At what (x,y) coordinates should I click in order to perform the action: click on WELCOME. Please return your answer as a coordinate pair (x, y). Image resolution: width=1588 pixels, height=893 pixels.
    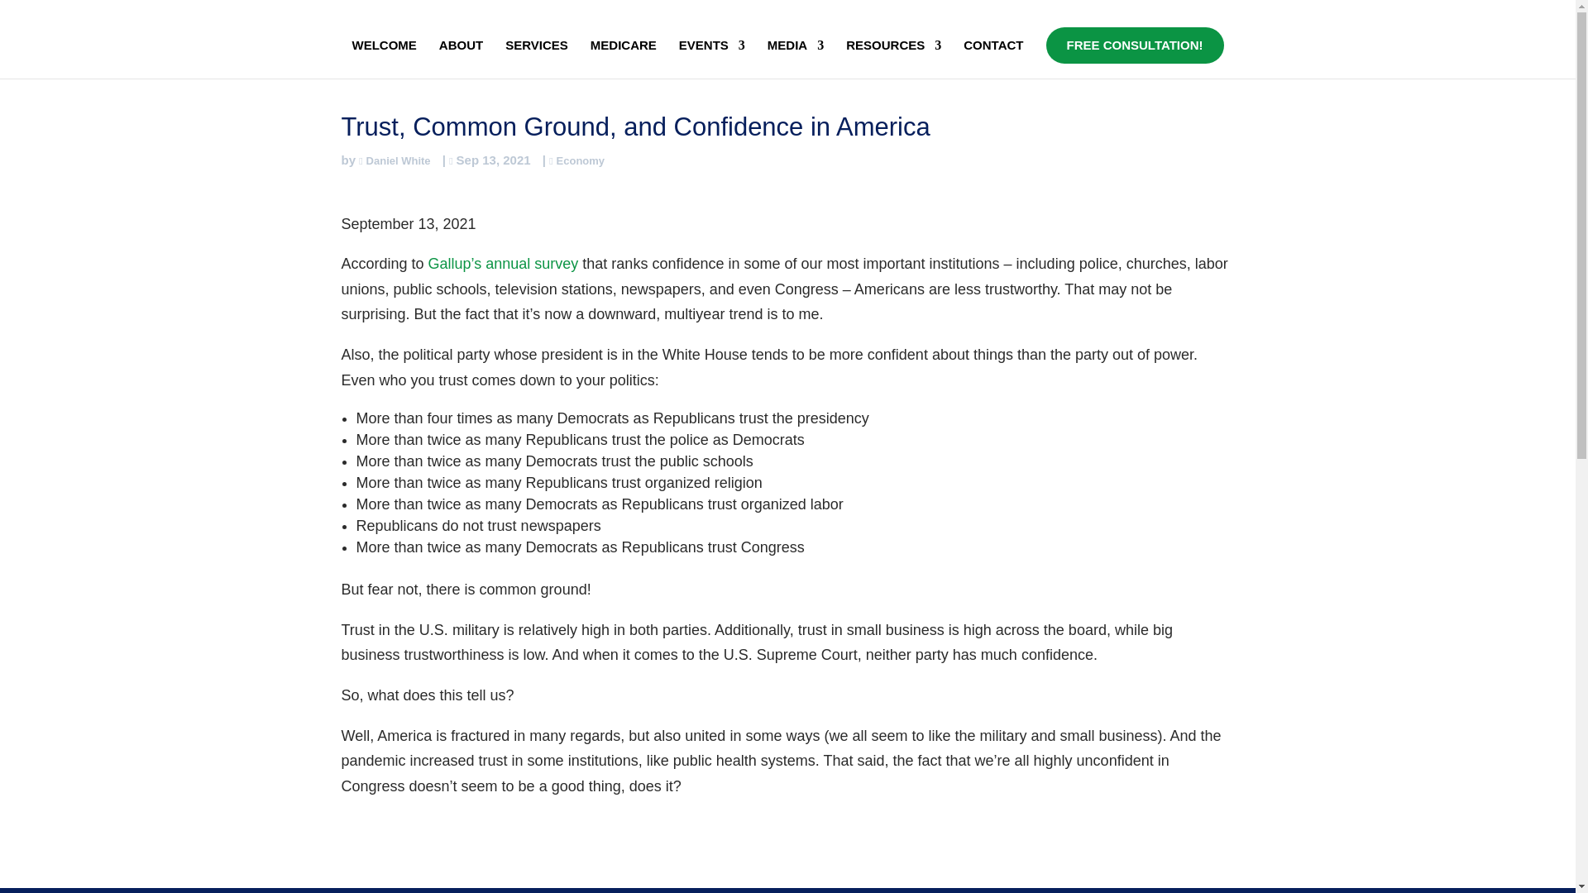
    Looking at the image, I should click on (384, 59).